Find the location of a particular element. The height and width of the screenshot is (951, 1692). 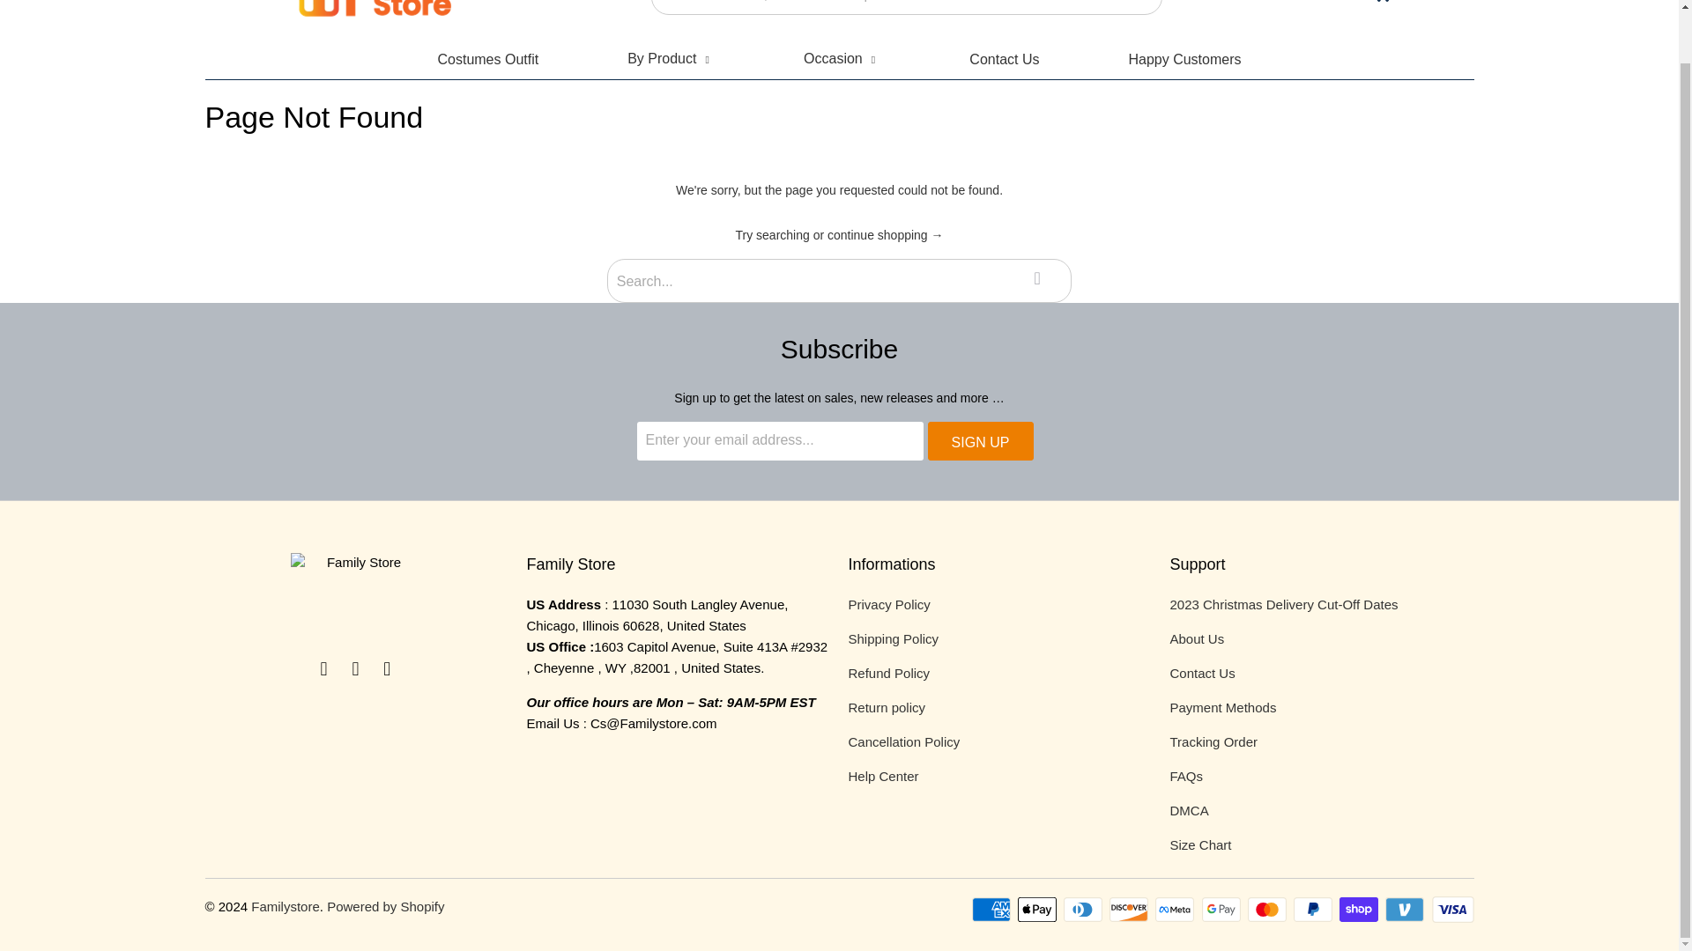

Familystore is located at coordinates (375, 18).